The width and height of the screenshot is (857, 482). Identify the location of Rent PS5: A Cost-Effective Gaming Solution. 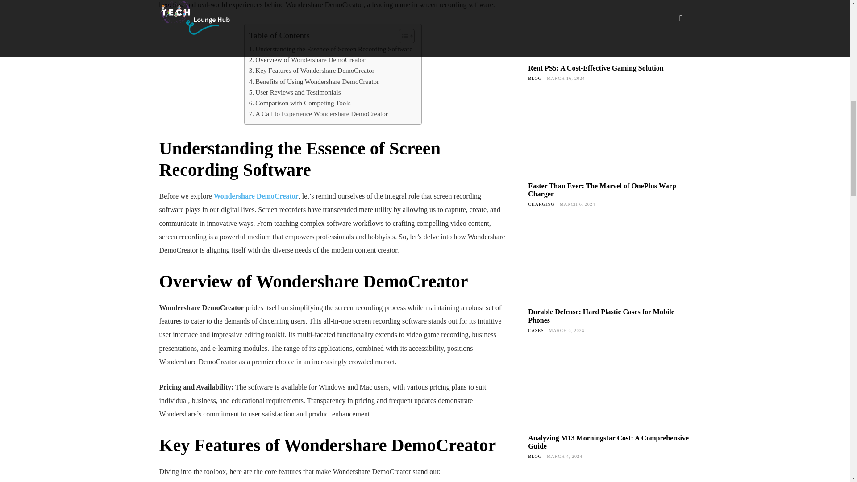
(609, 29).